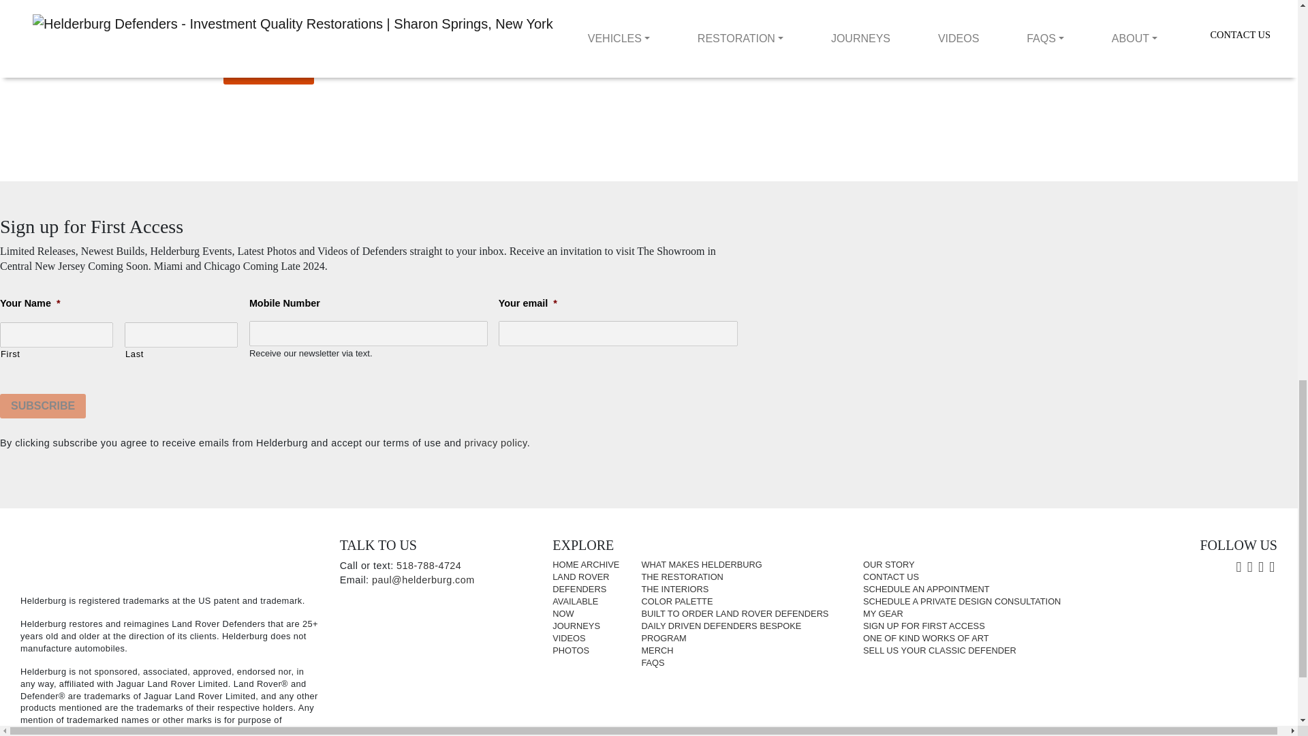  Describe the element at coordinates (495, 442) in the screenshot. I see `privacy policy` at that location.